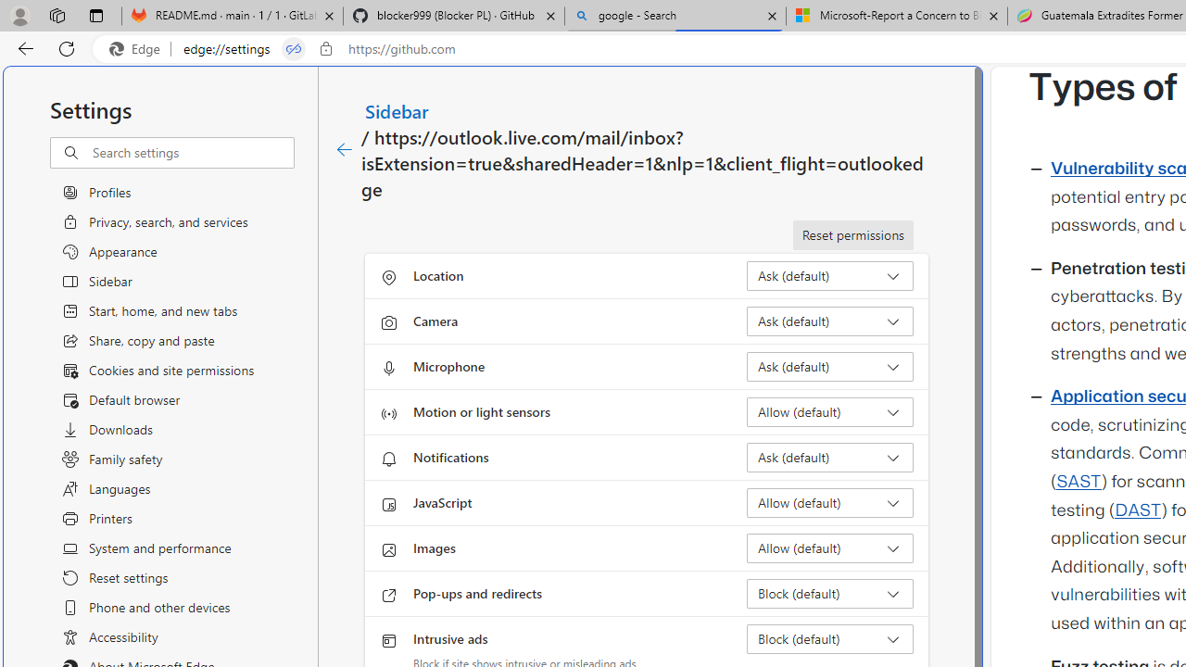 The width and height of the screenshot is (1186, 667). I want to click on Edge, so click(139, 49).